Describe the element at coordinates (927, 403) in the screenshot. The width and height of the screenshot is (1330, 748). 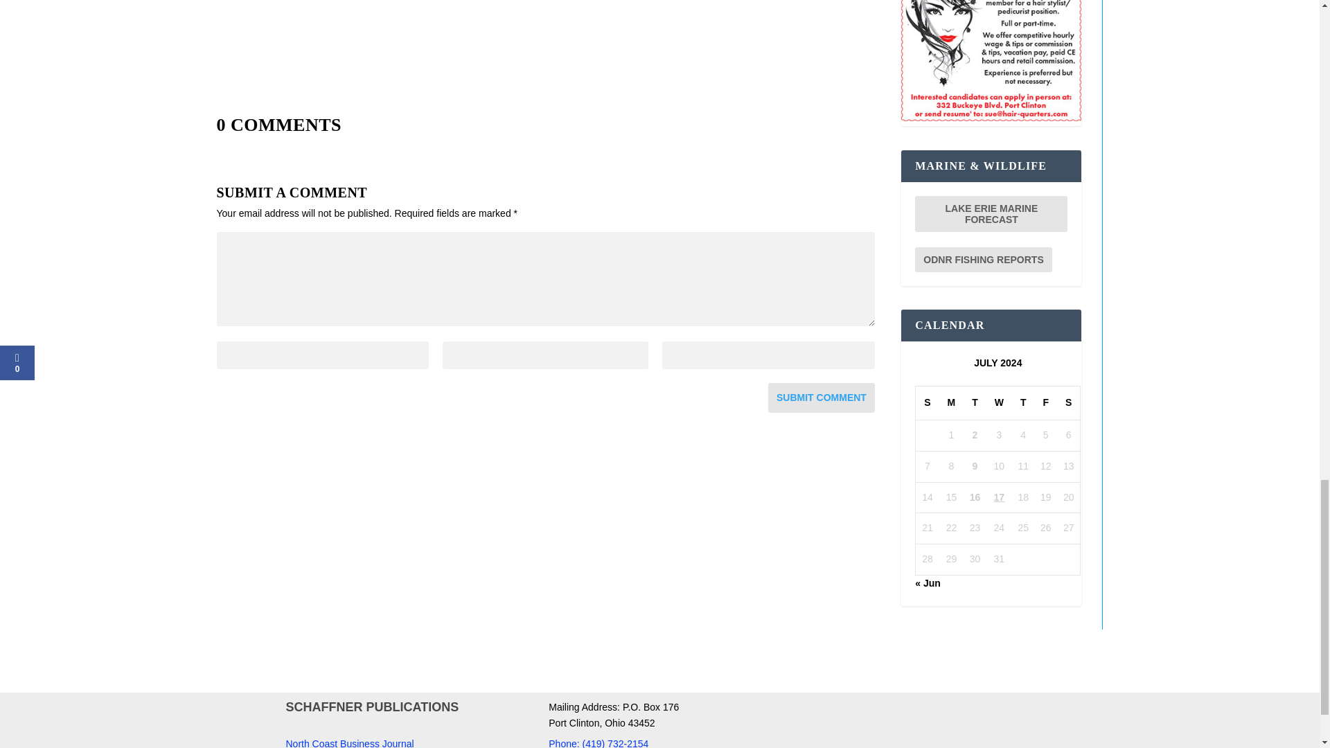
I see `Sunday` at that location.